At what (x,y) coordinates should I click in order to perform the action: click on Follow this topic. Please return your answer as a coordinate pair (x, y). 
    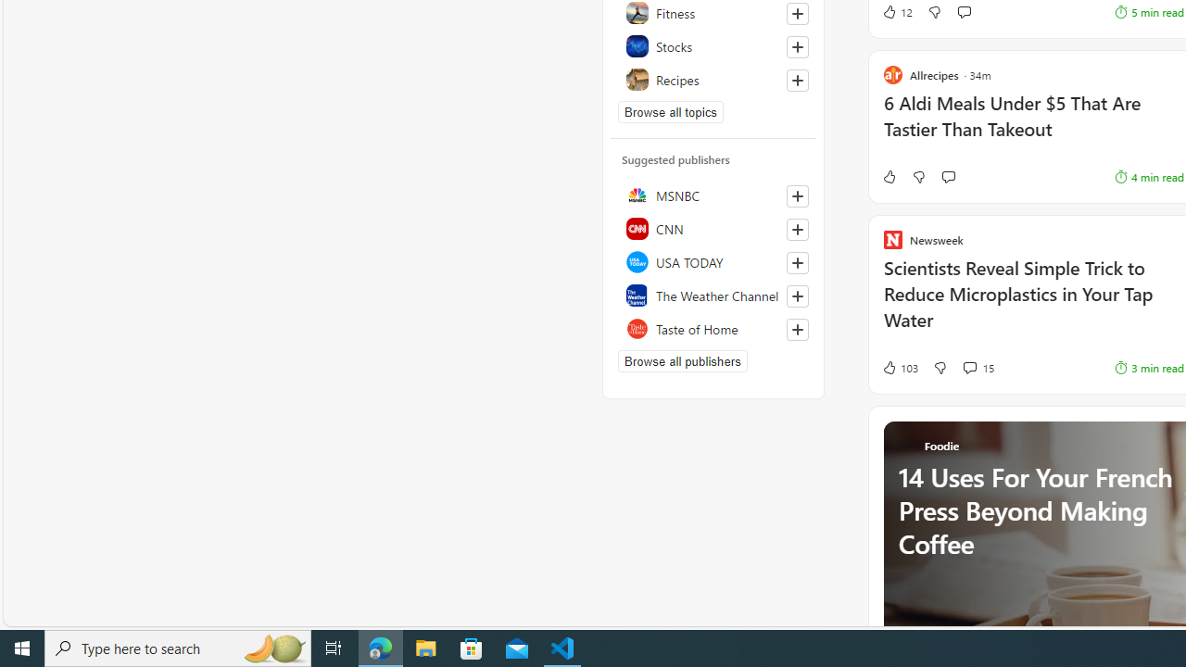
    Looking at the image, I should click on (797, 80).